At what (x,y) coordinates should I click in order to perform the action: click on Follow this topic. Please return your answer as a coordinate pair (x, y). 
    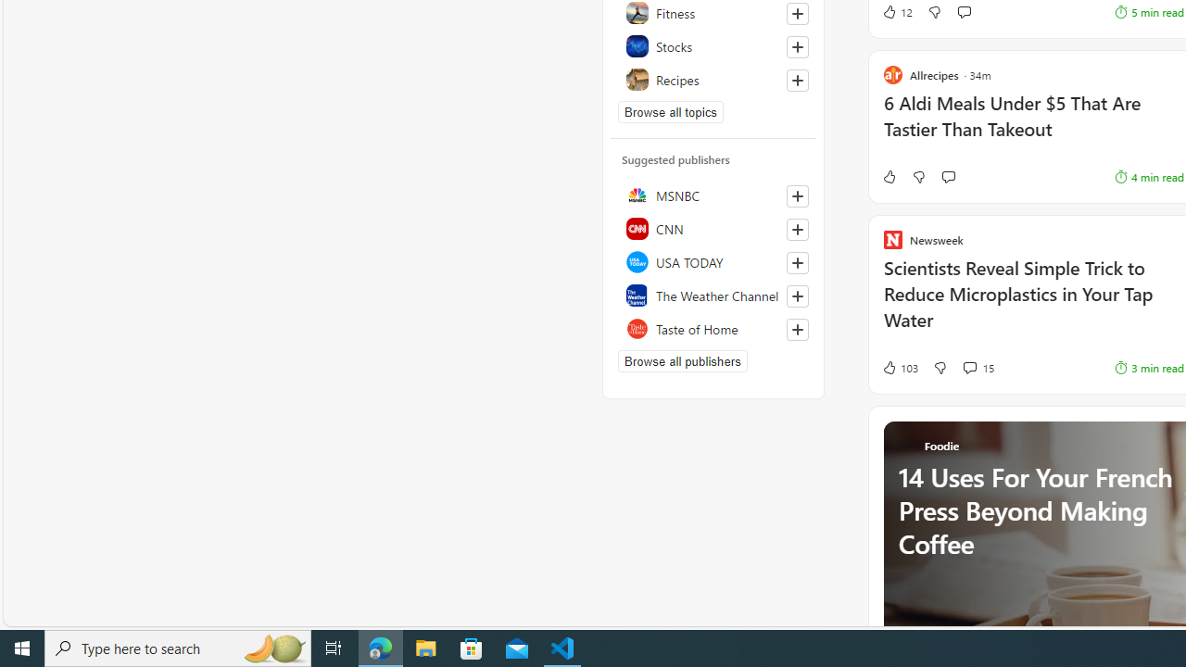
    Looking at the image, I should click on (797, 80).